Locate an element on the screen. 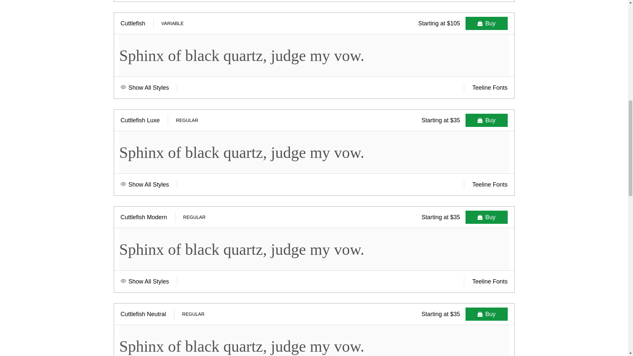 The image size is (633, 356). Teeline Fonts is located at coordinates (486, 87).